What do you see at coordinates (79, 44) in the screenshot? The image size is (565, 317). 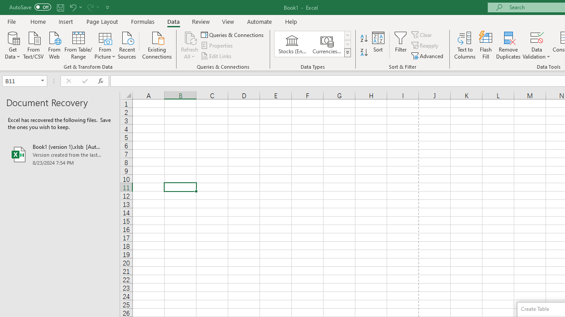 I see `From Table/Range` at bounding box center [79, 44].